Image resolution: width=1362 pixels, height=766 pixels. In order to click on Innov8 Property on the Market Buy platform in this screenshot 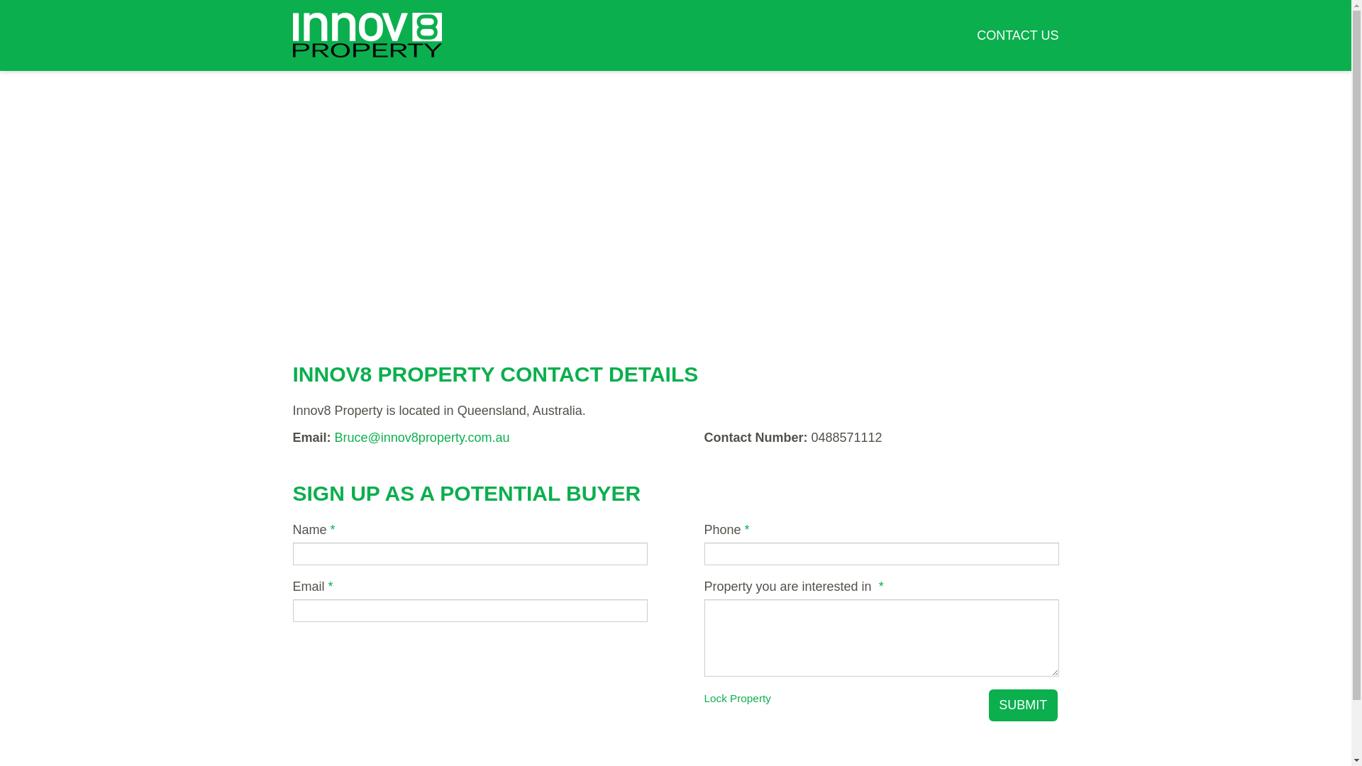, I will do `click(367, 35)`.